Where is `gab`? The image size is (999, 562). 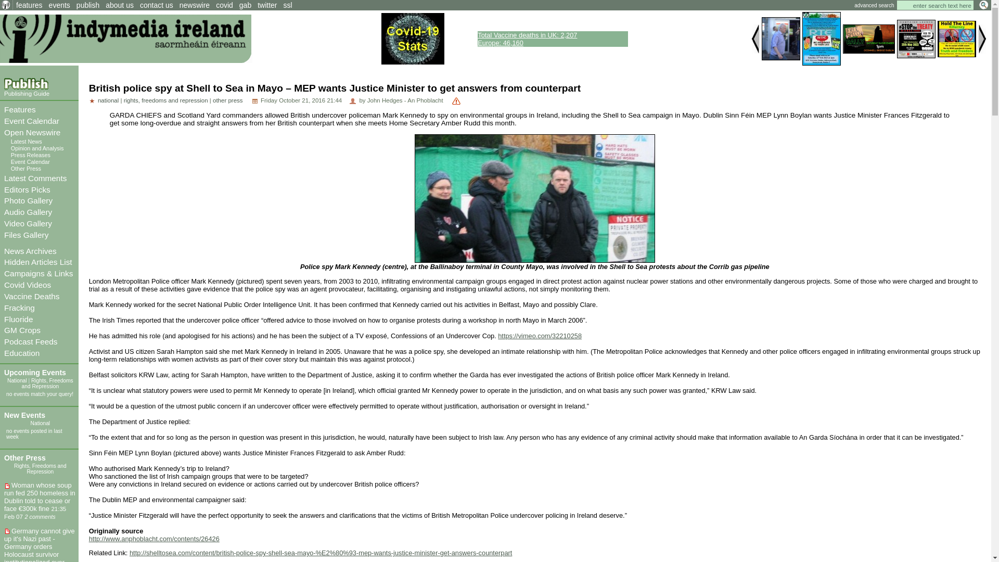 gab is located at coordinates (245, 5).